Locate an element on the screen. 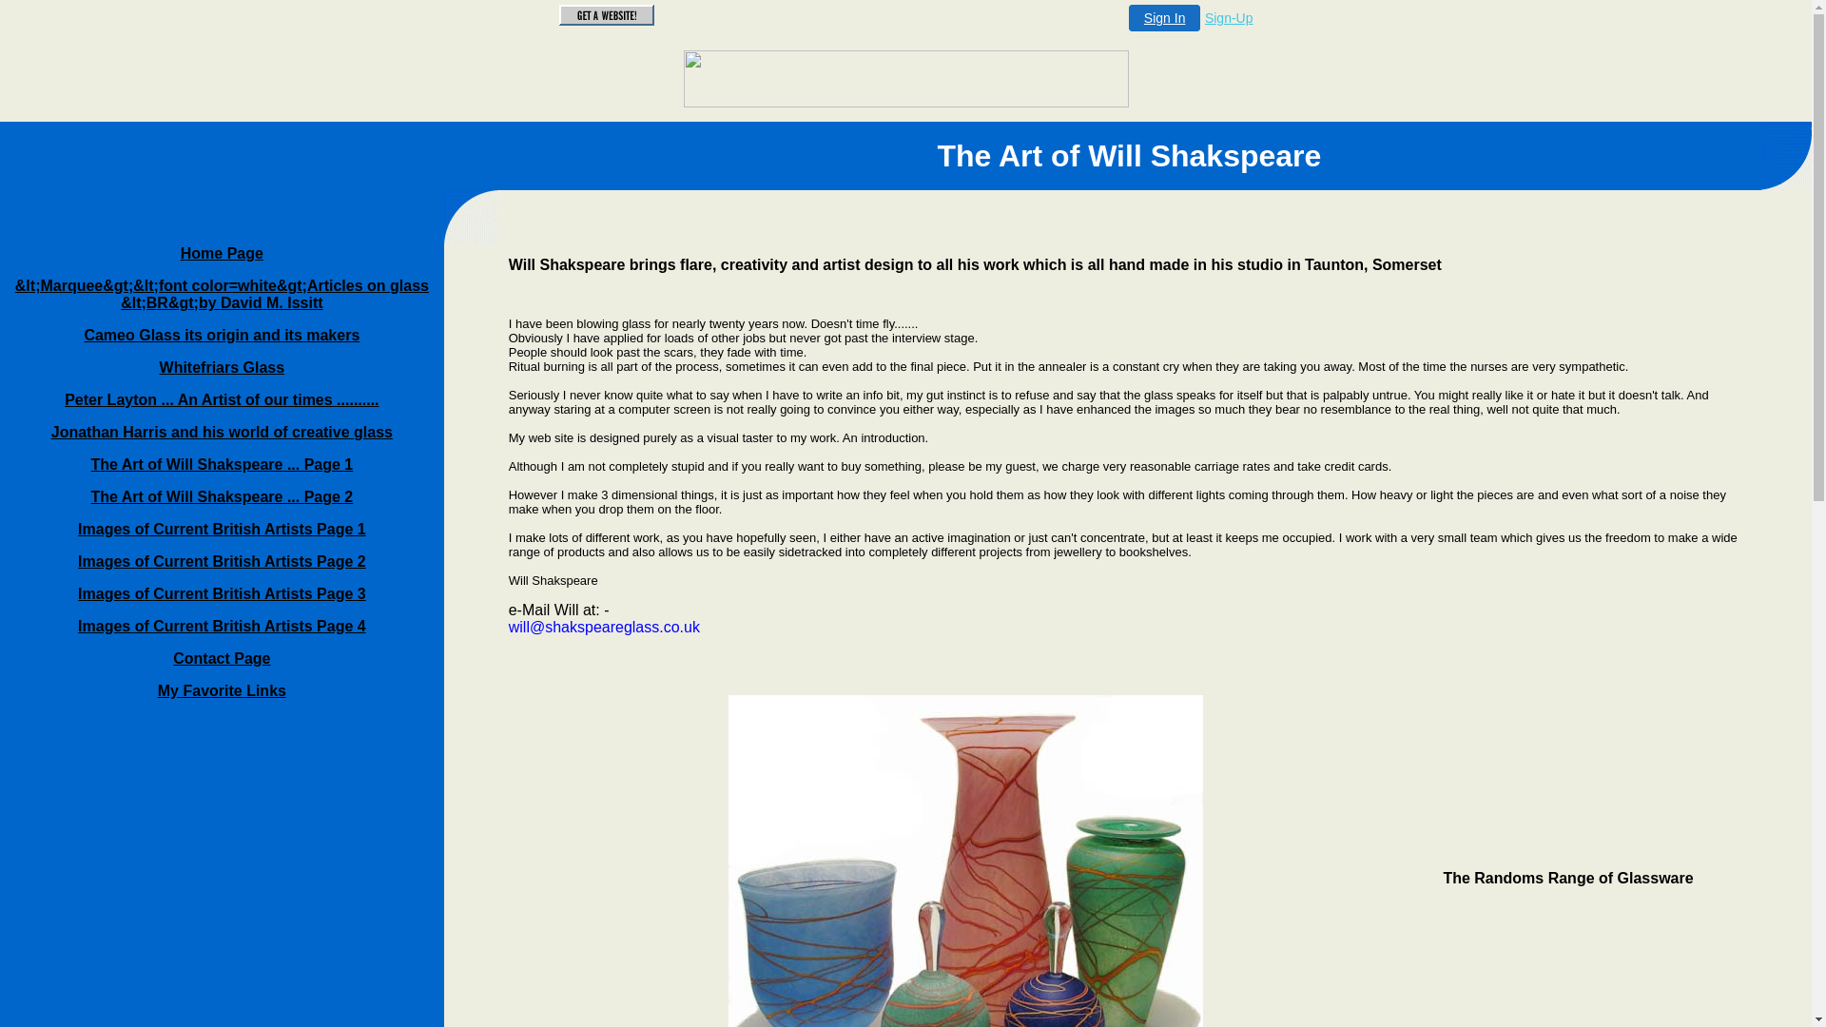 The image size is (1826, 1027). Sign In is located at coordinates (1165, 18).